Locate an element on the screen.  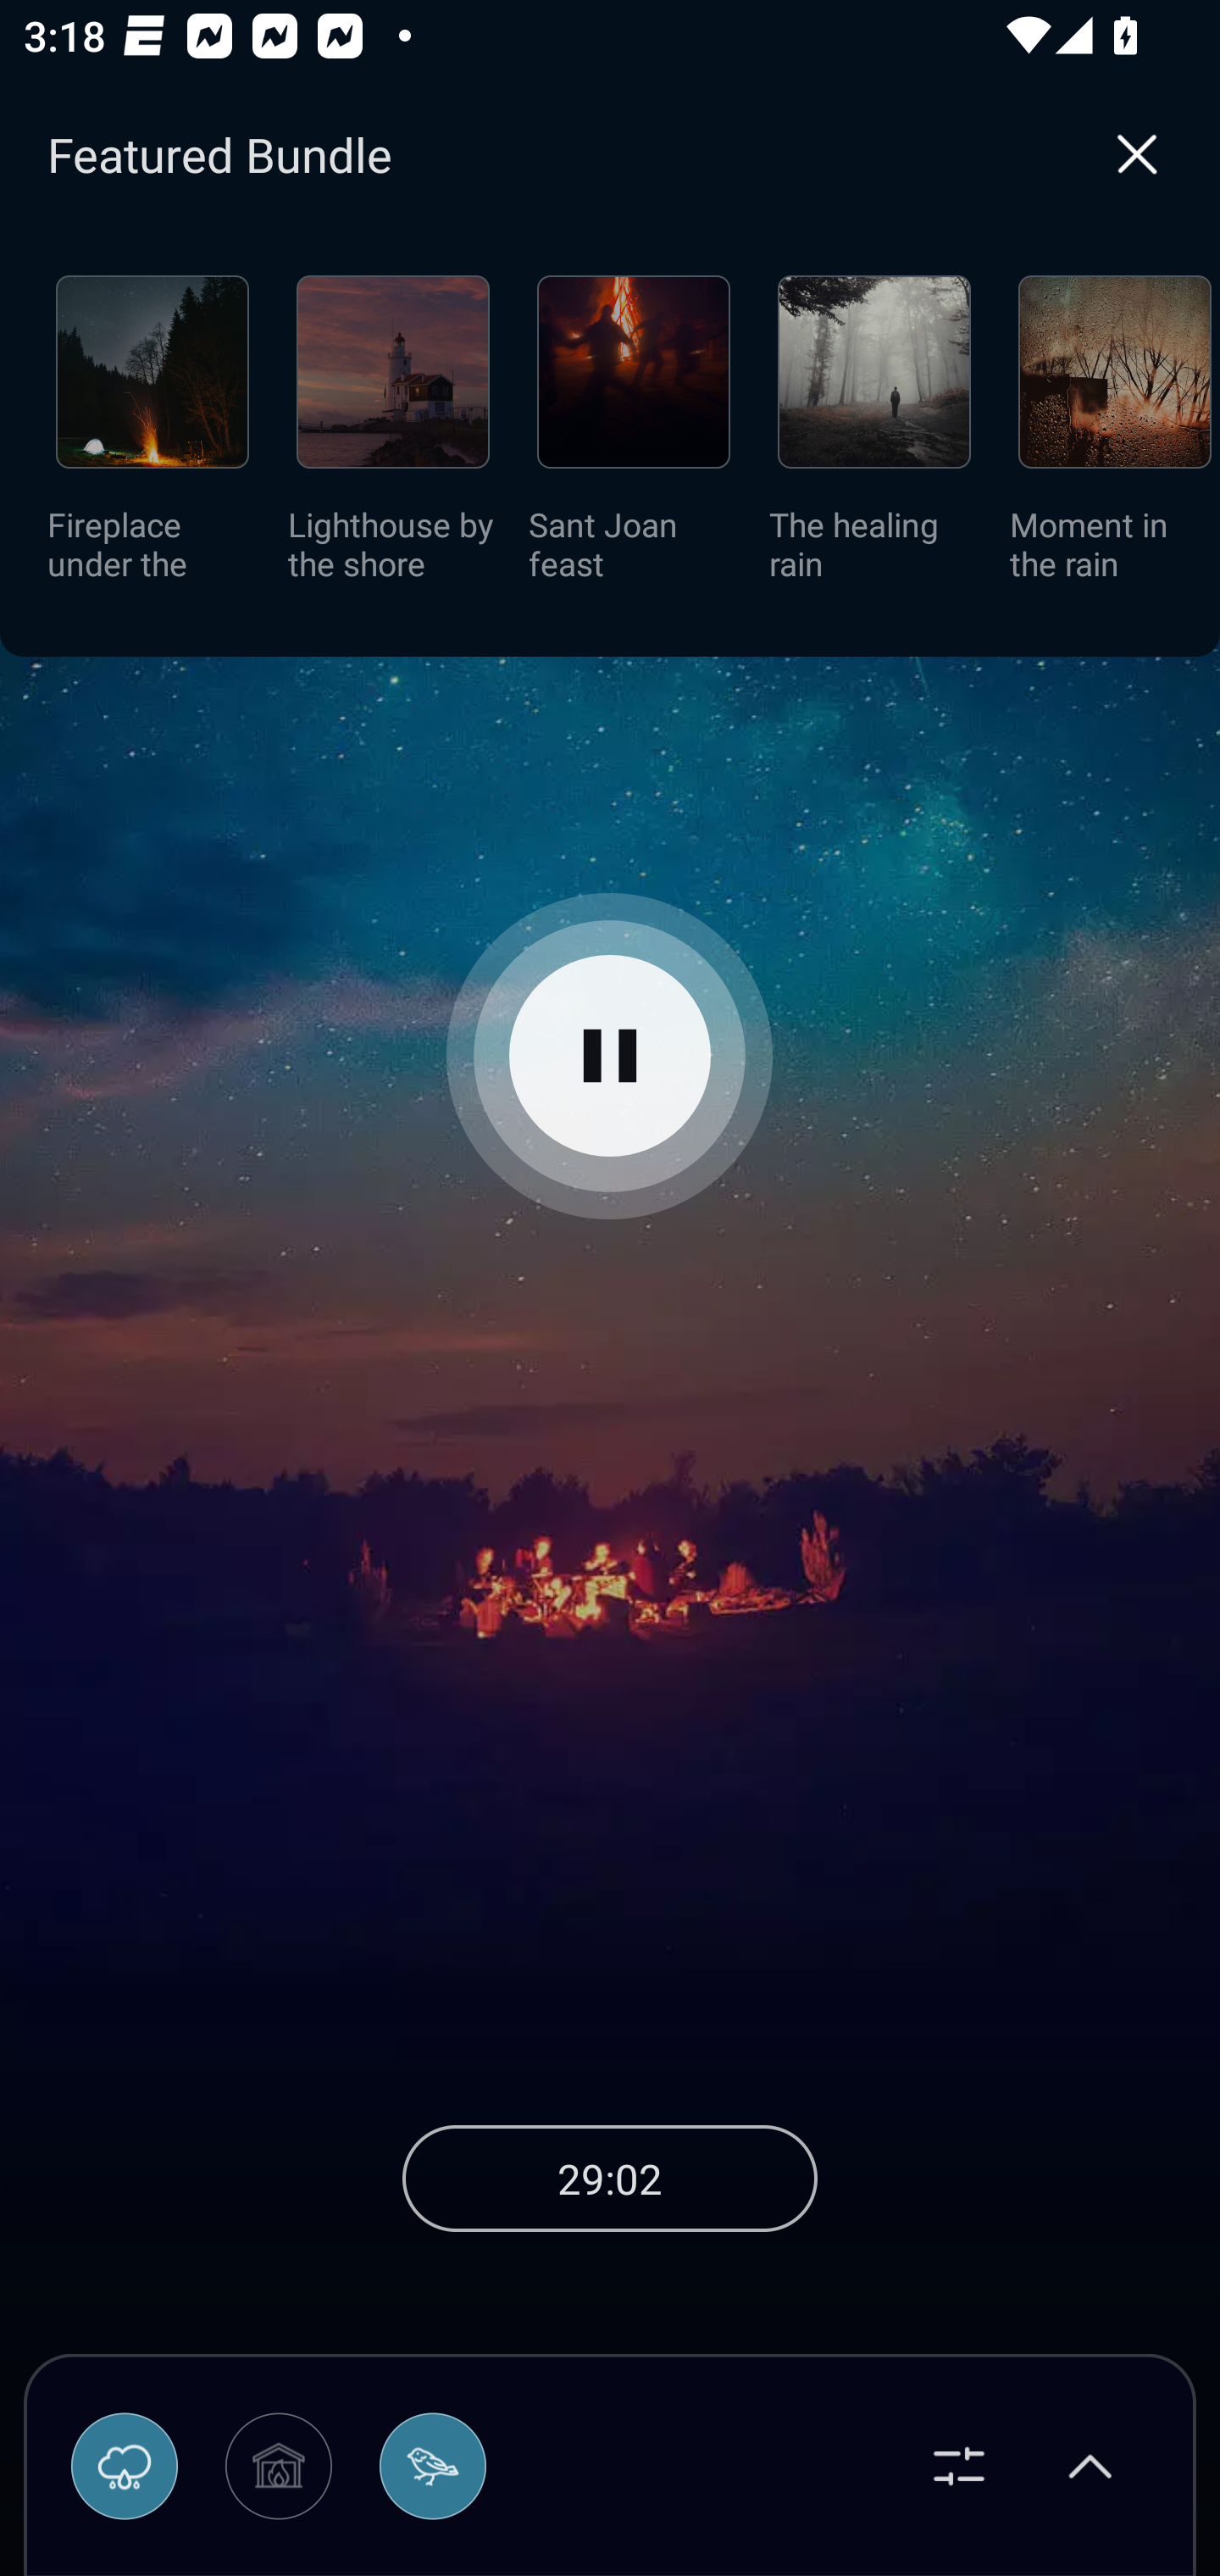
Fireplace under the milky way is located at coordinates (152, 439).